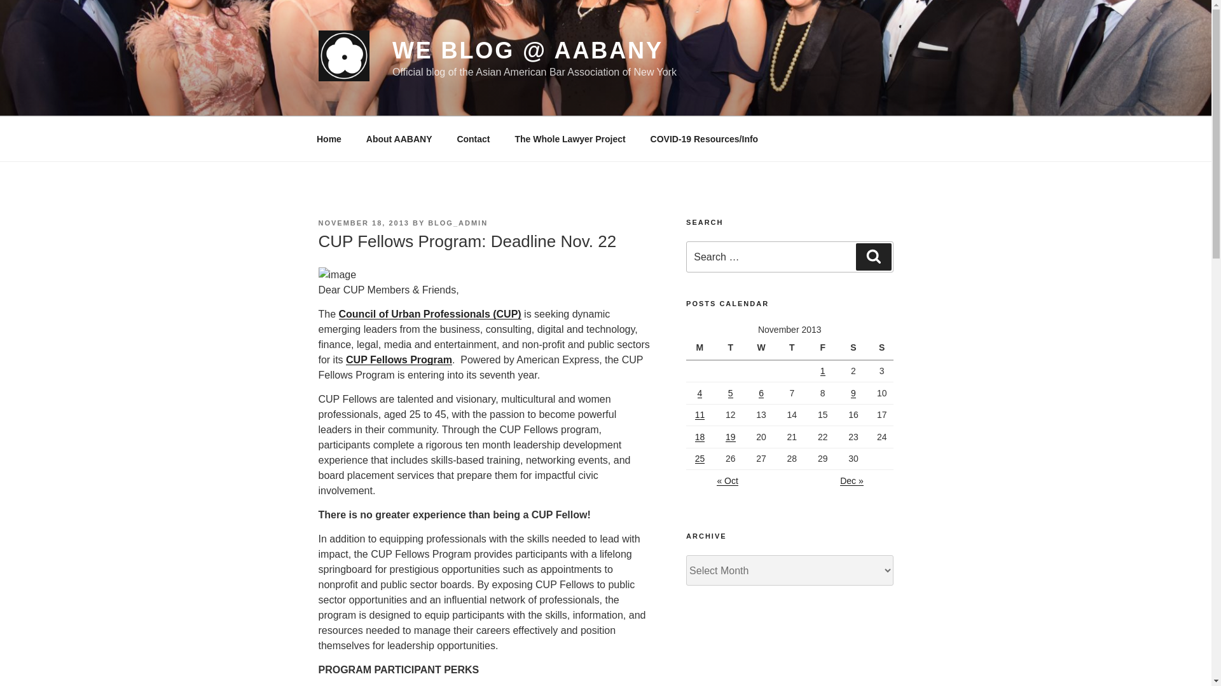 The image size is (1221, 686). What do you see at coordinates (473, 138) in the screenshot?
I see `Contact` at bounding box center [473, 138].